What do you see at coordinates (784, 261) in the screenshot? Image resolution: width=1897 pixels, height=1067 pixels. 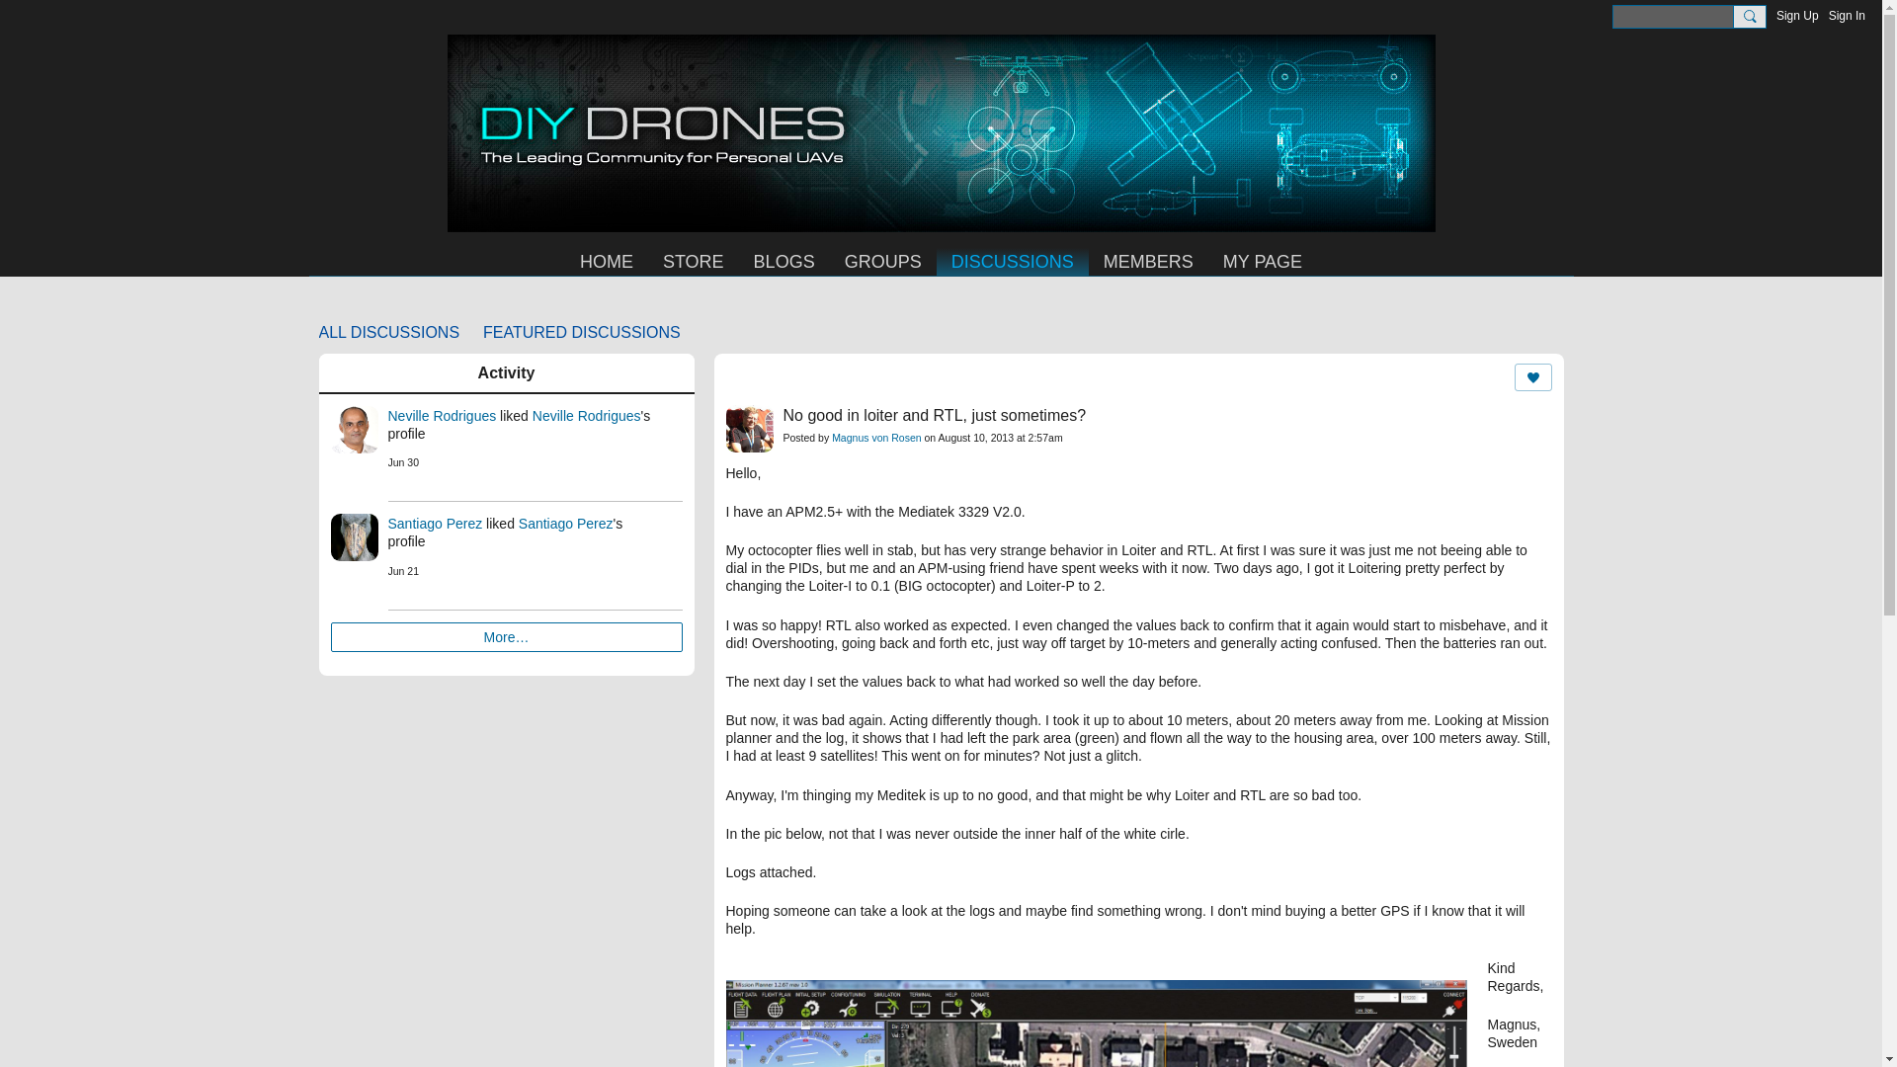 I see `BLOGS` at bounding box center [784, 261].